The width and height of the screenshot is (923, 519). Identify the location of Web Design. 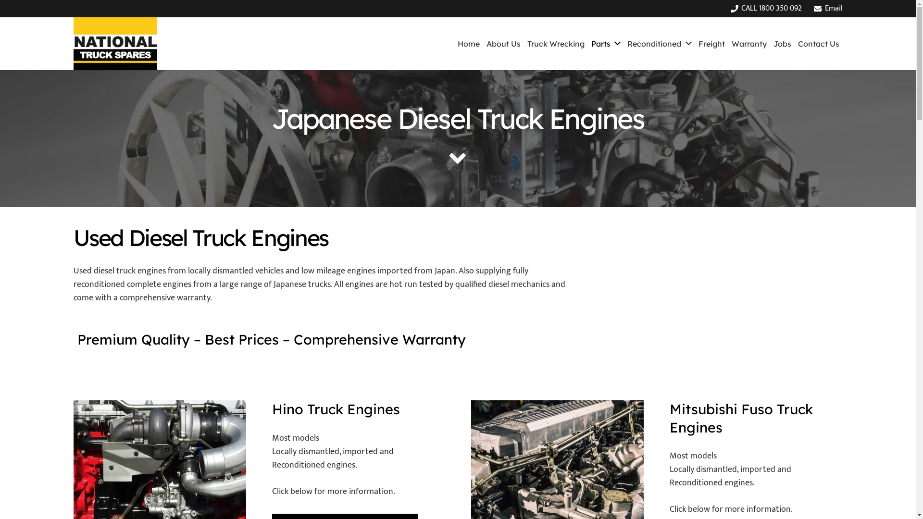
(689, 494).